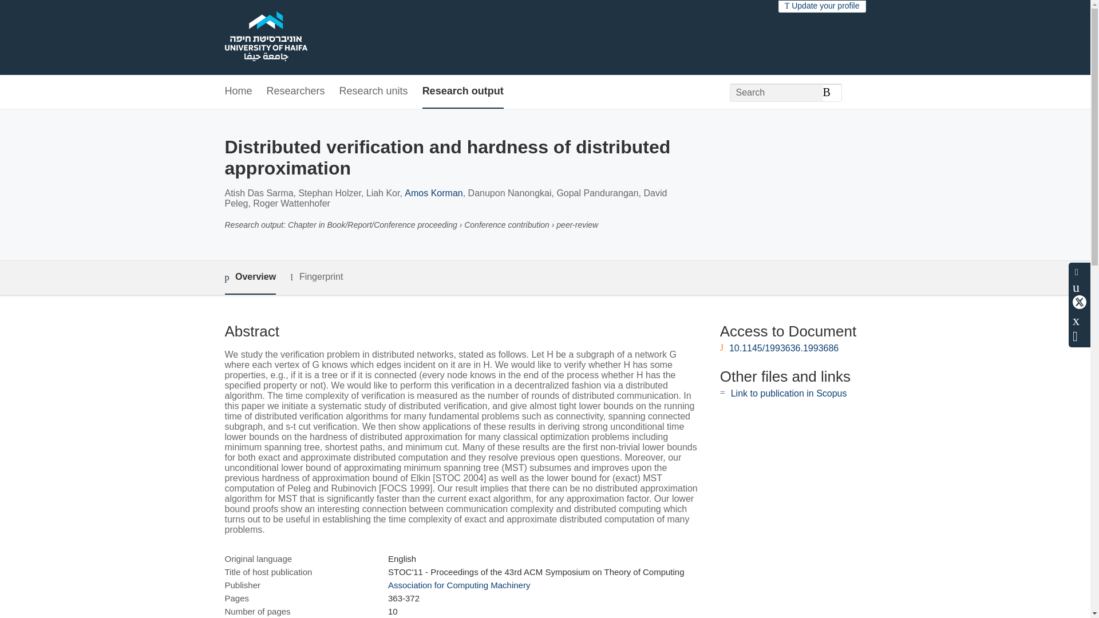  I want to click on Overview, so click(250, 278).